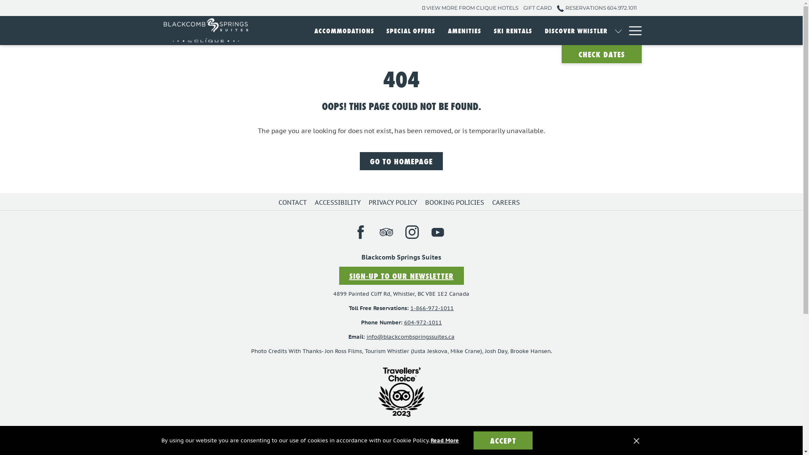 This screenshot has width=809, height=455. Describe the element at coordinates (410, 337) in the screenshot. I see `info@blackcombspringssuites.ca` at that location.